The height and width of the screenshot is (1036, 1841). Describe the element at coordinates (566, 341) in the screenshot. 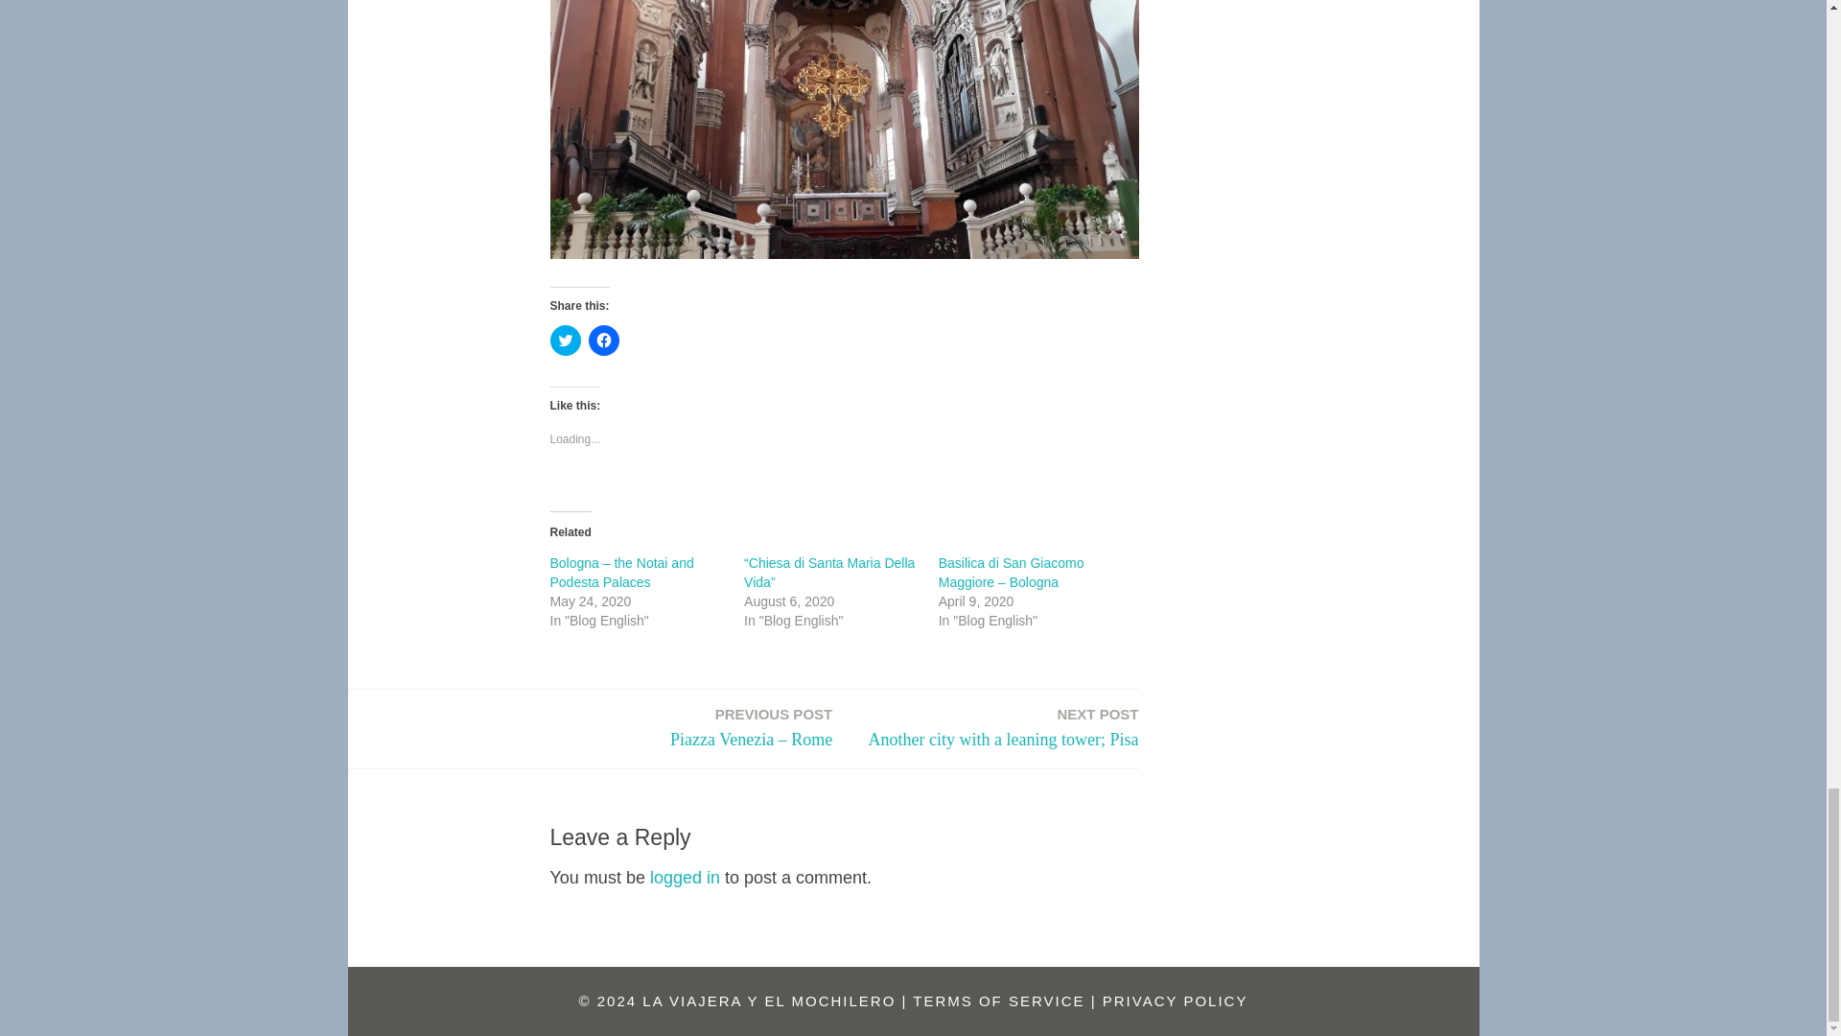

I see `Click to share on Twitter` at that location.